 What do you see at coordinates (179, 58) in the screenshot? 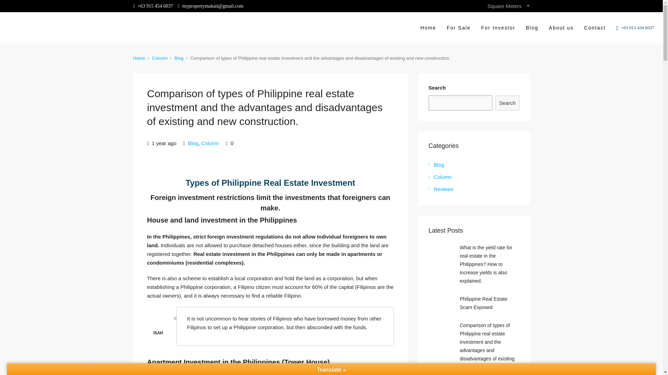
I see `Blog` at bounding box center [179, 58].